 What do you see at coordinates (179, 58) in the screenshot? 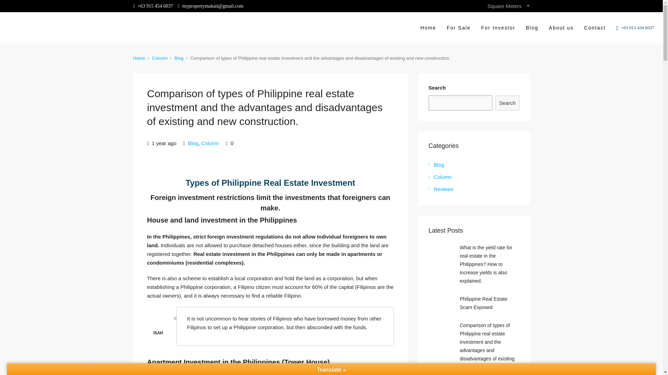
I see `Blog` at bounding box center [179, 58].